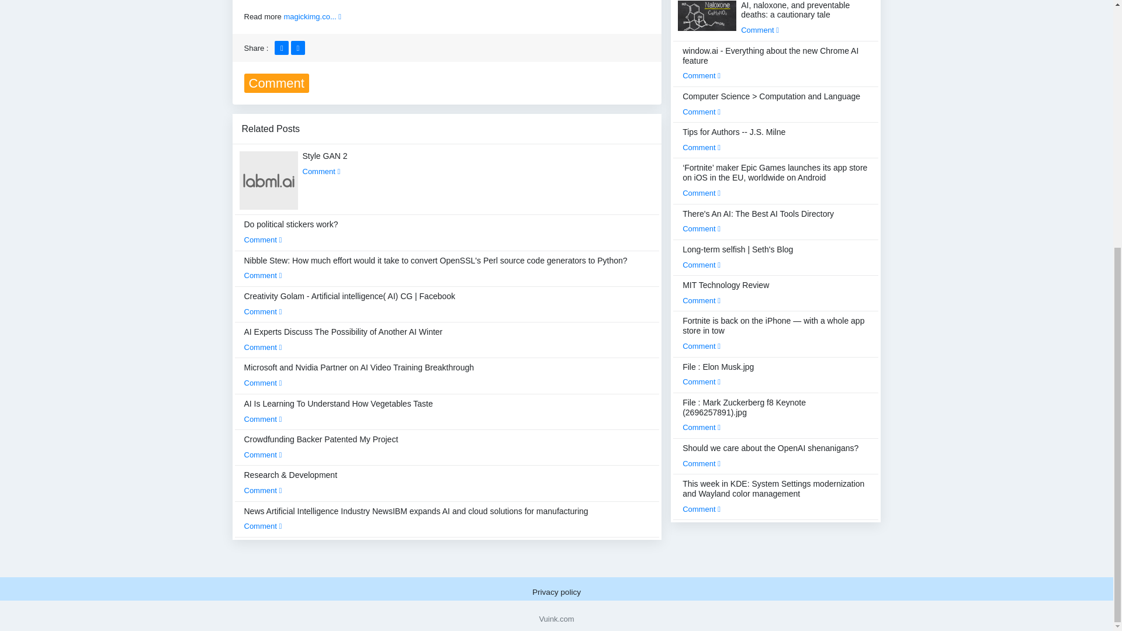  Describe the element at coordinates (339, 411) in the screenshot. I see `AI Is Learning To Understand How Vegetables Taste` at that location.